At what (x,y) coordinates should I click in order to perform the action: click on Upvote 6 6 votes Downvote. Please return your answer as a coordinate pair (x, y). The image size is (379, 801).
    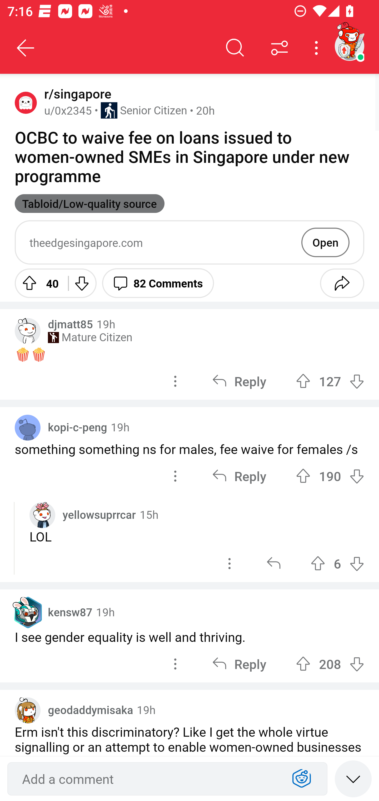
    Looking at the image, I should click on (337, 564).